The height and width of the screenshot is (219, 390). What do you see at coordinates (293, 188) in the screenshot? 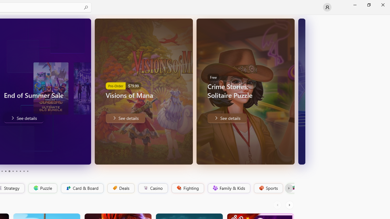
I see `Class: Image` at bounding box center [293, 188].